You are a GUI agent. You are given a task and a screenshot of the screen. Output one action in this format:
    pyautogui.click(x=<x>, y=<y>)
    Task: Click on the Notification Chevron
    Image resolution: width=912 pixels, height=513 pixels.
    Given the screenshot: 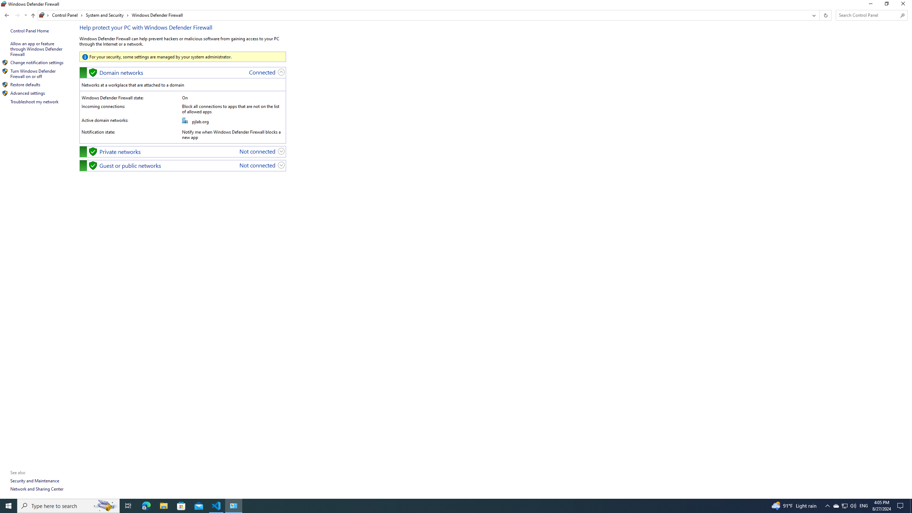 What is the action you would take?
    pyautogui.click(x=827, y=506)
    